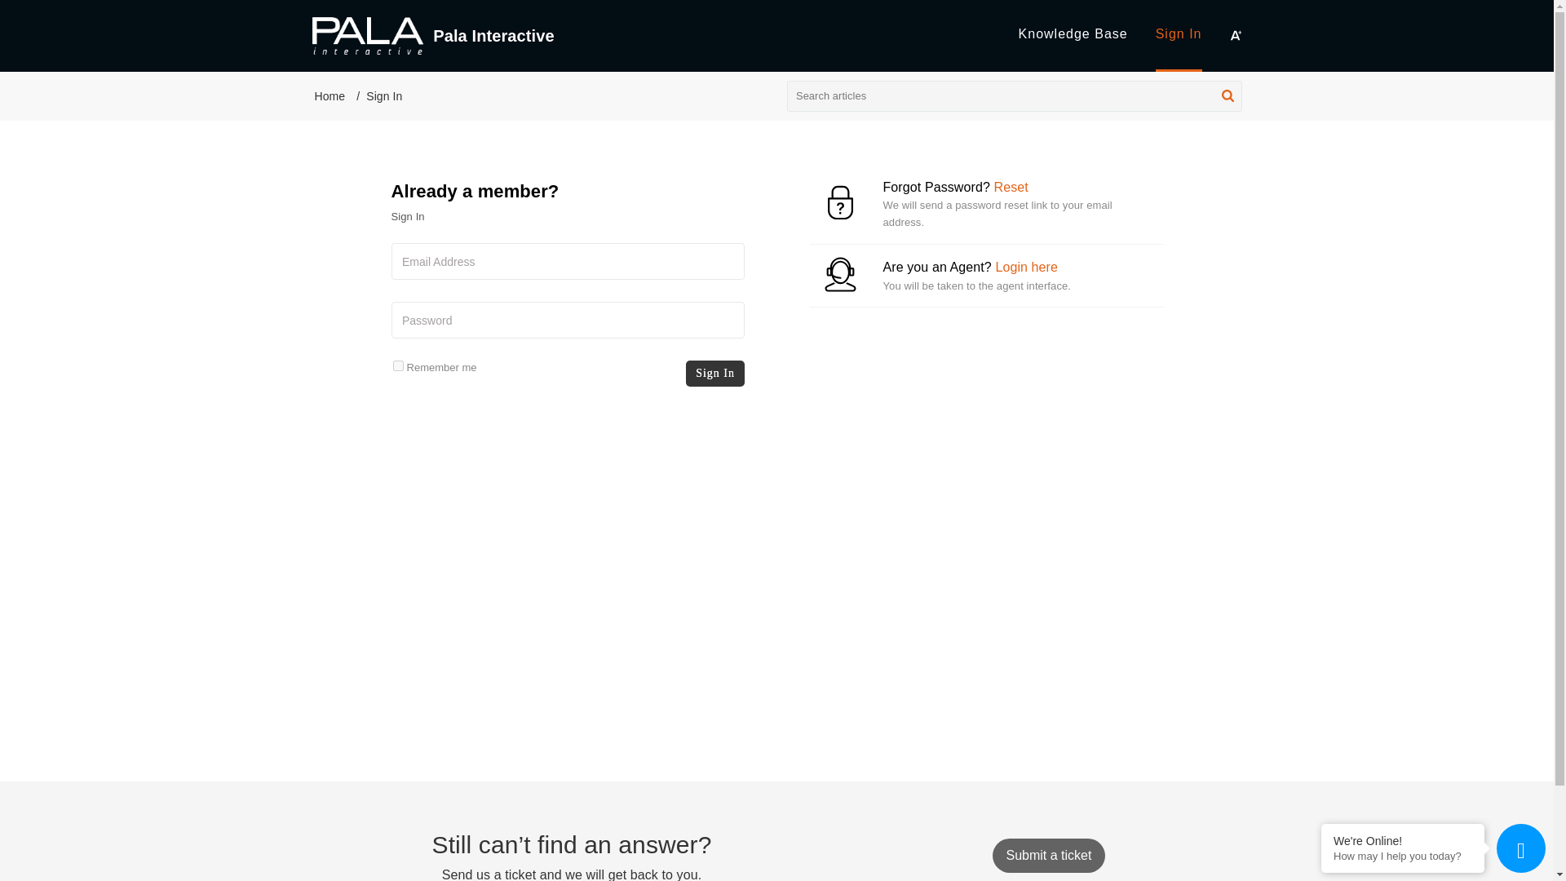 Image resolution: width=1566 pixels, height=881 pixels. Describe the element at coordinates (1073, 33) in the screenshot. I see `Knowledge Base` at that location.